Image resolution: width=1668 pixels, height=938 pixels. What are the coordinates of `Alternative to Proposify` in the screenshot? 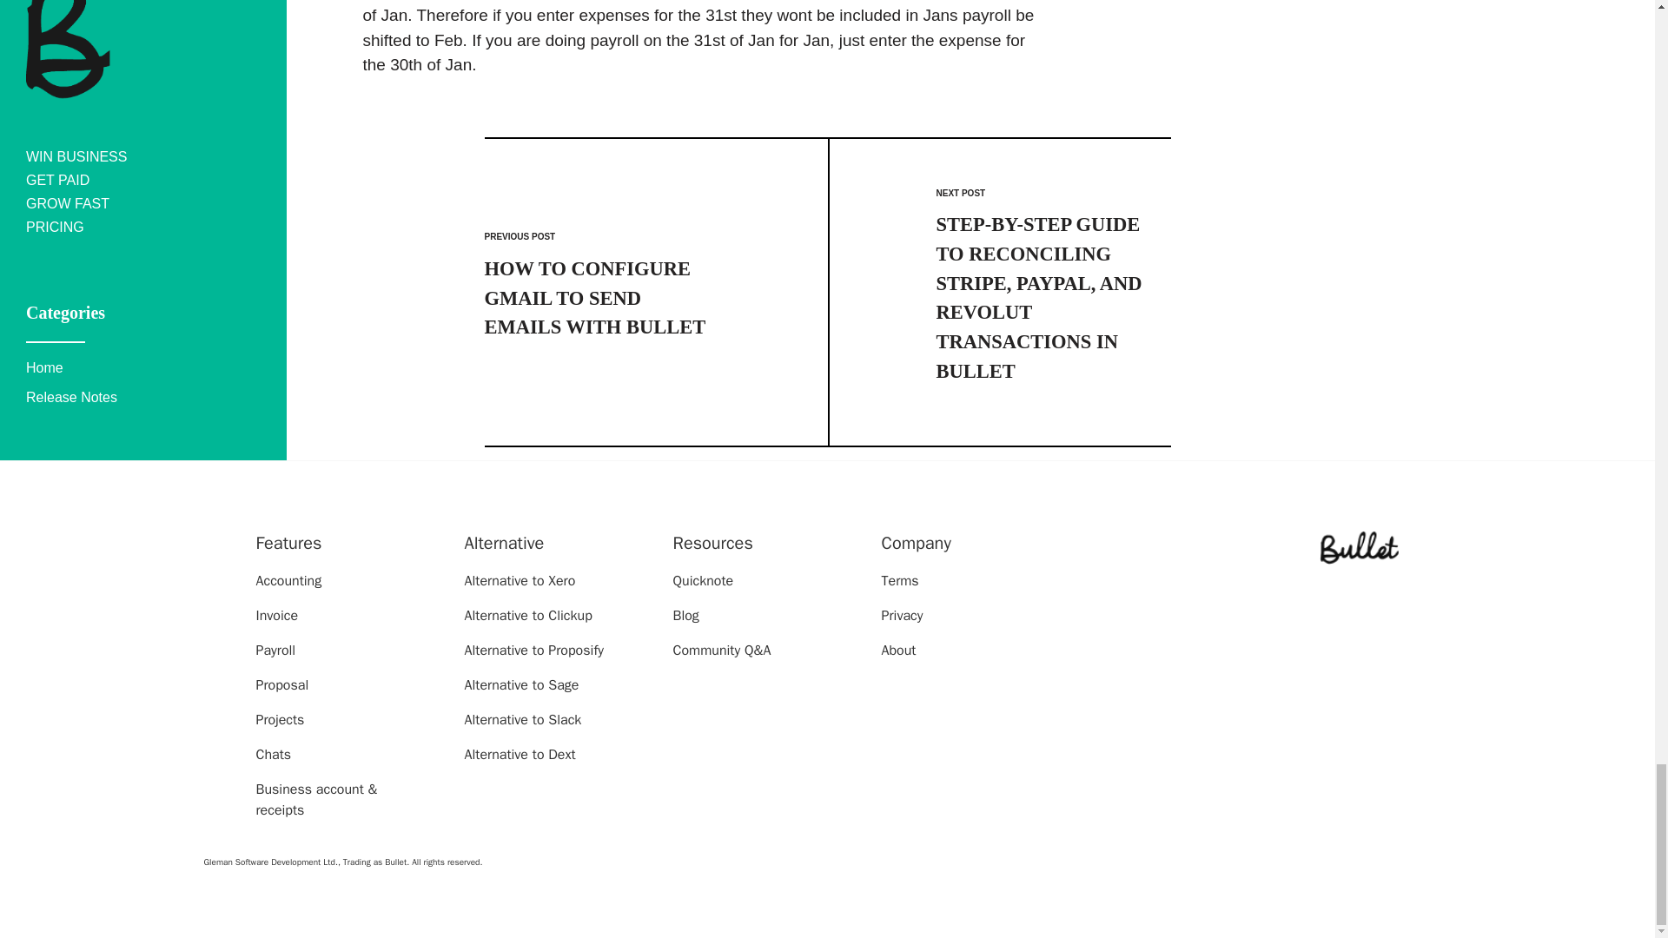 It's located at (533, 650).